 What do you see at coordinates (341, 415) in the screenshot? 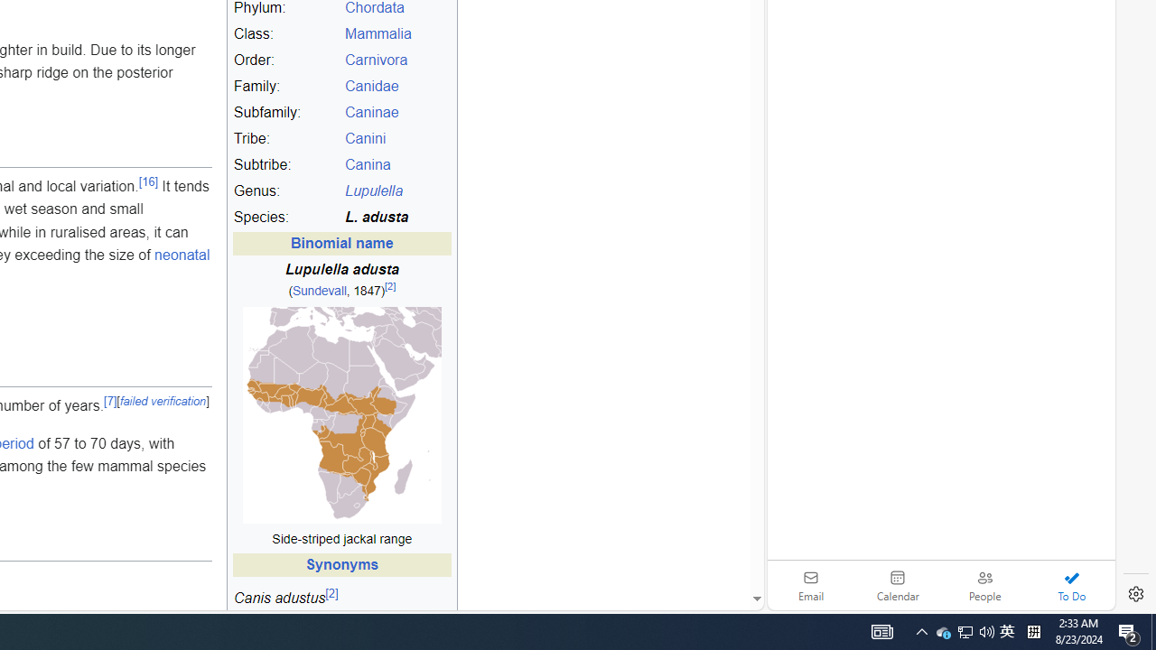
I see `Class: mw-file-description` at bounding box center [341, 415].